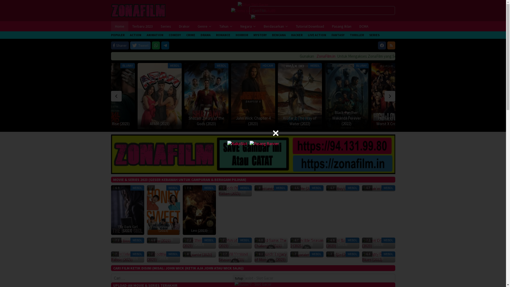 This screenshot has width=510, height=287. What do you see at coordinates (242, 35) in the screenshot?
I see `HORROR` at bounding box center [242, 35].